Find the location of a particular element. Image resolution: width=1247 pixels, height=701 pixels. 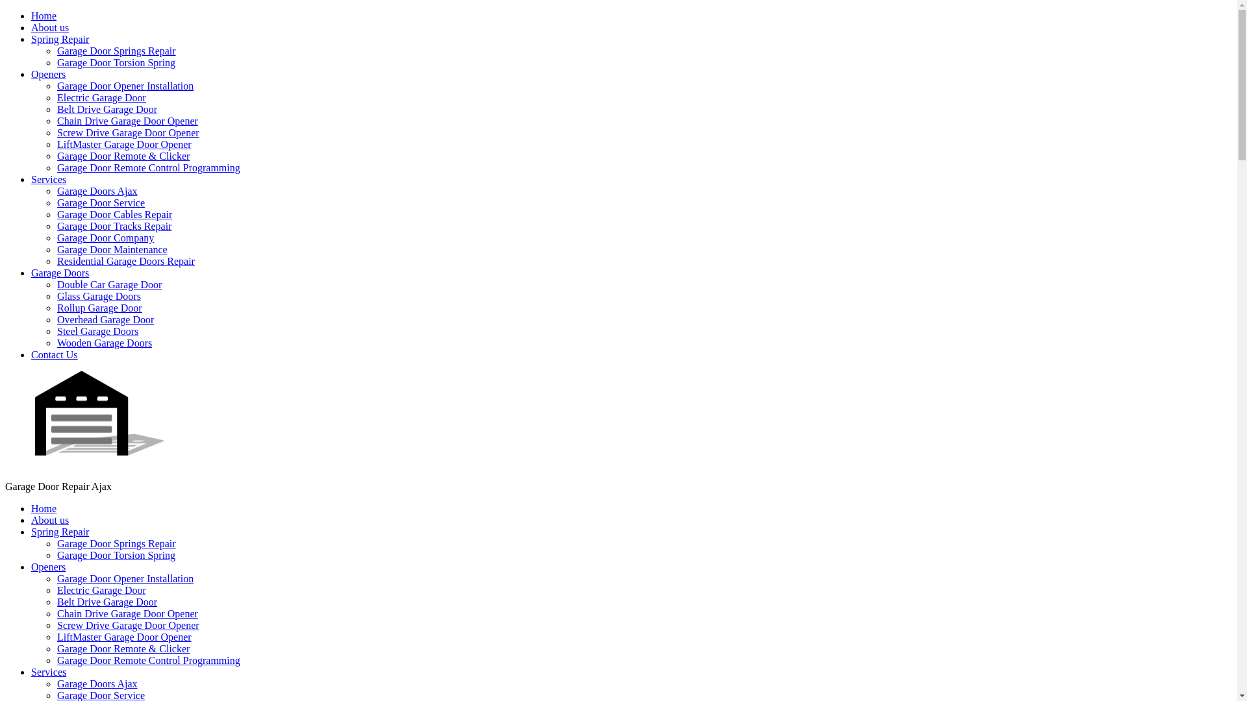

Double Car Garage Door is located at coordinates (109, 284).